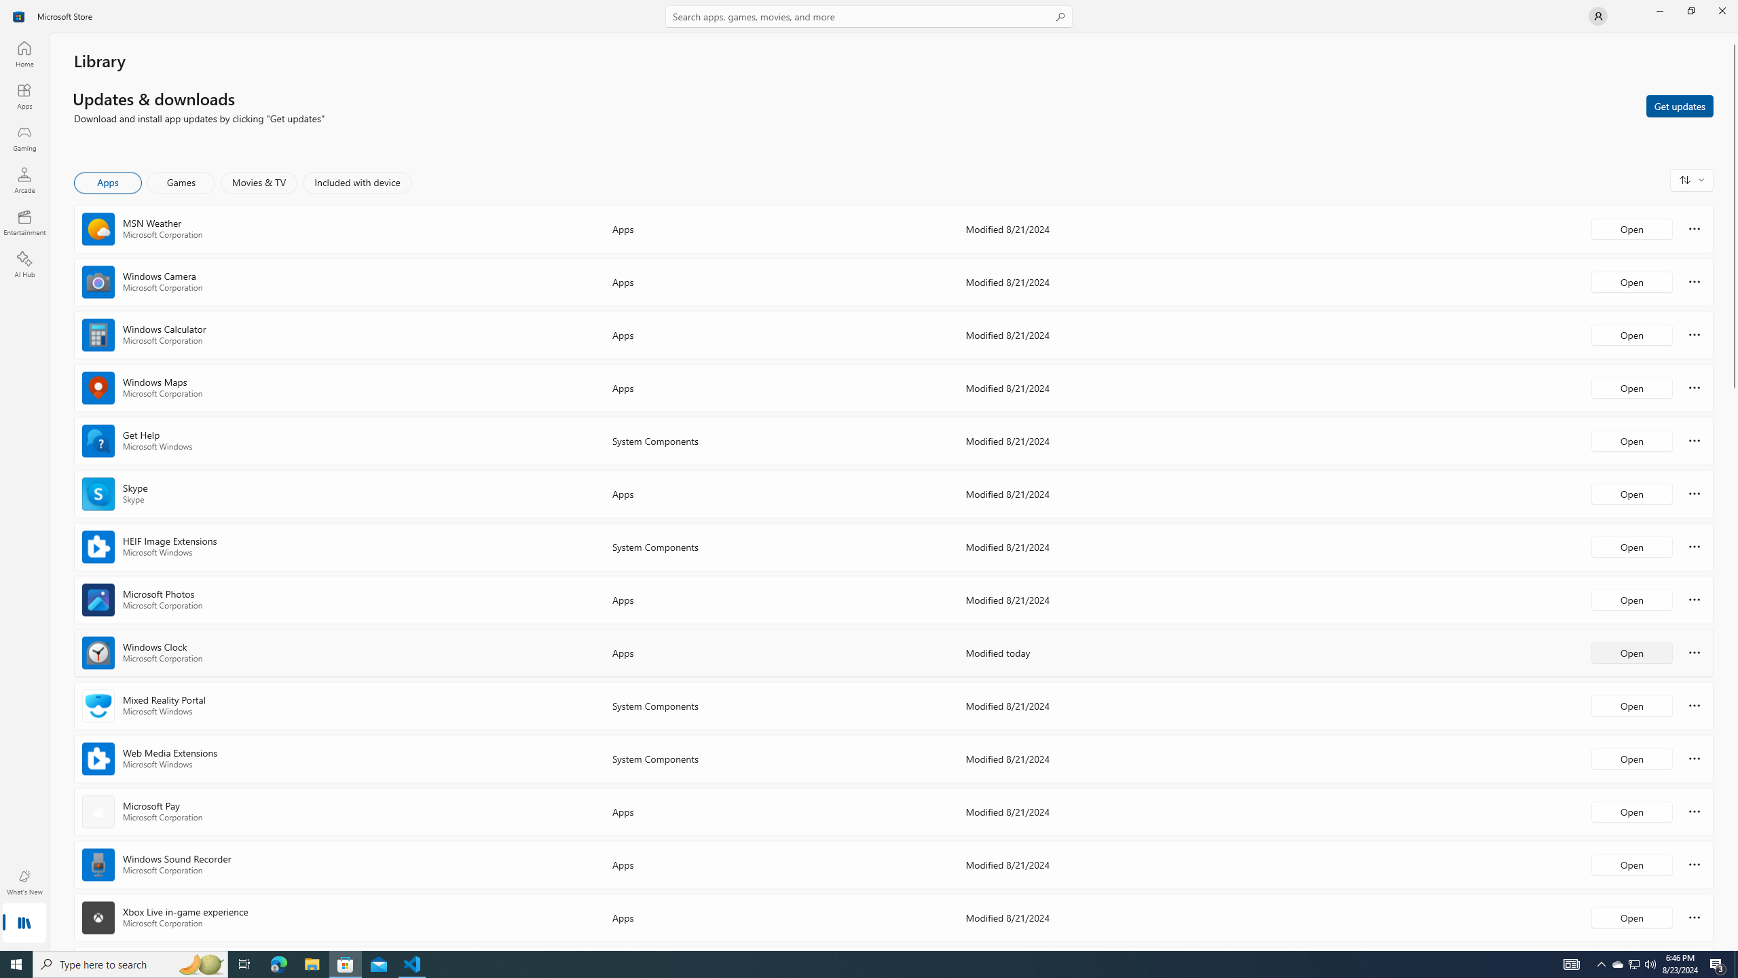  Describe the element at coordinates (259, 183) in the screenshot. I see `Movies & TV` at that location.